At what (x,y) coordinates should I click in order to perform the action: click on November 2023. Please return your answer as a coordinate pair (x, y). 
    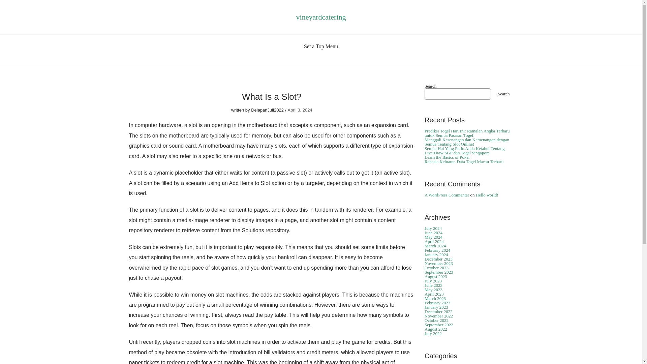
    Looking at the image, I should click on (439, 264).